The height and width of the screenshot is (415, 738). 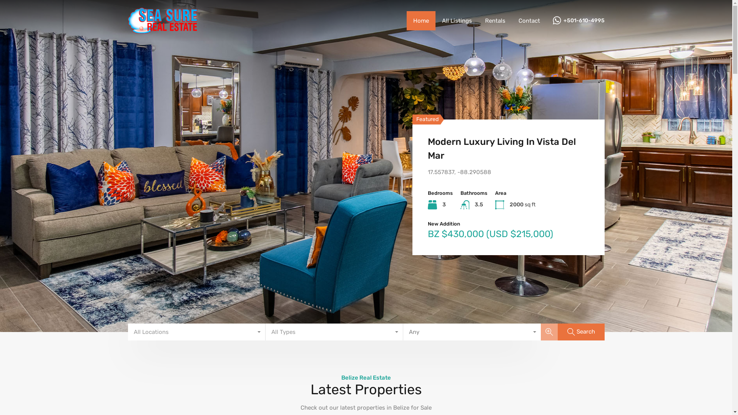 I want to click on All Listings, so click(x=457, y=21).